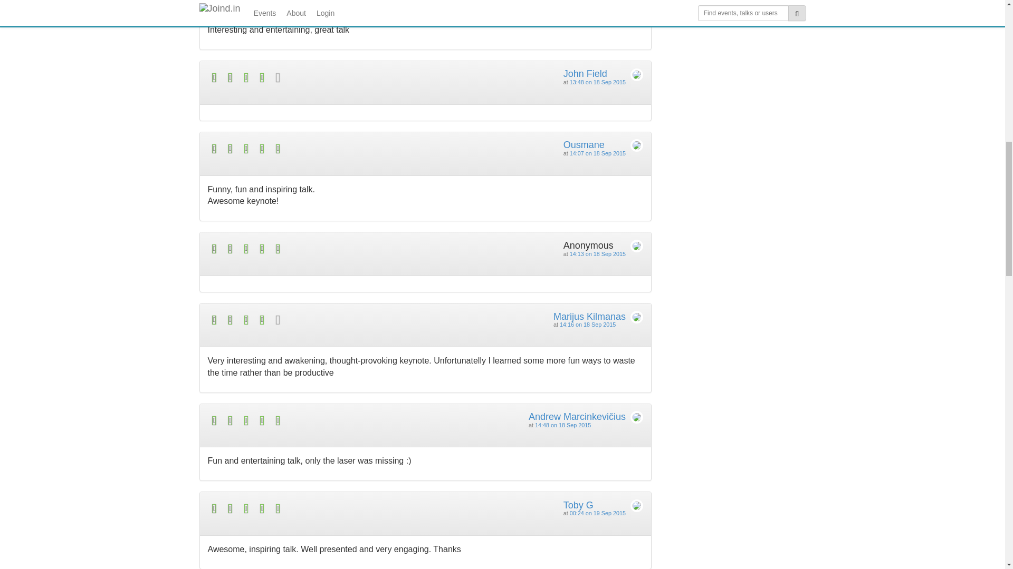  Describe the element at coordinates (317, 249) in the screenshot. I see `Rated 5` at that location.